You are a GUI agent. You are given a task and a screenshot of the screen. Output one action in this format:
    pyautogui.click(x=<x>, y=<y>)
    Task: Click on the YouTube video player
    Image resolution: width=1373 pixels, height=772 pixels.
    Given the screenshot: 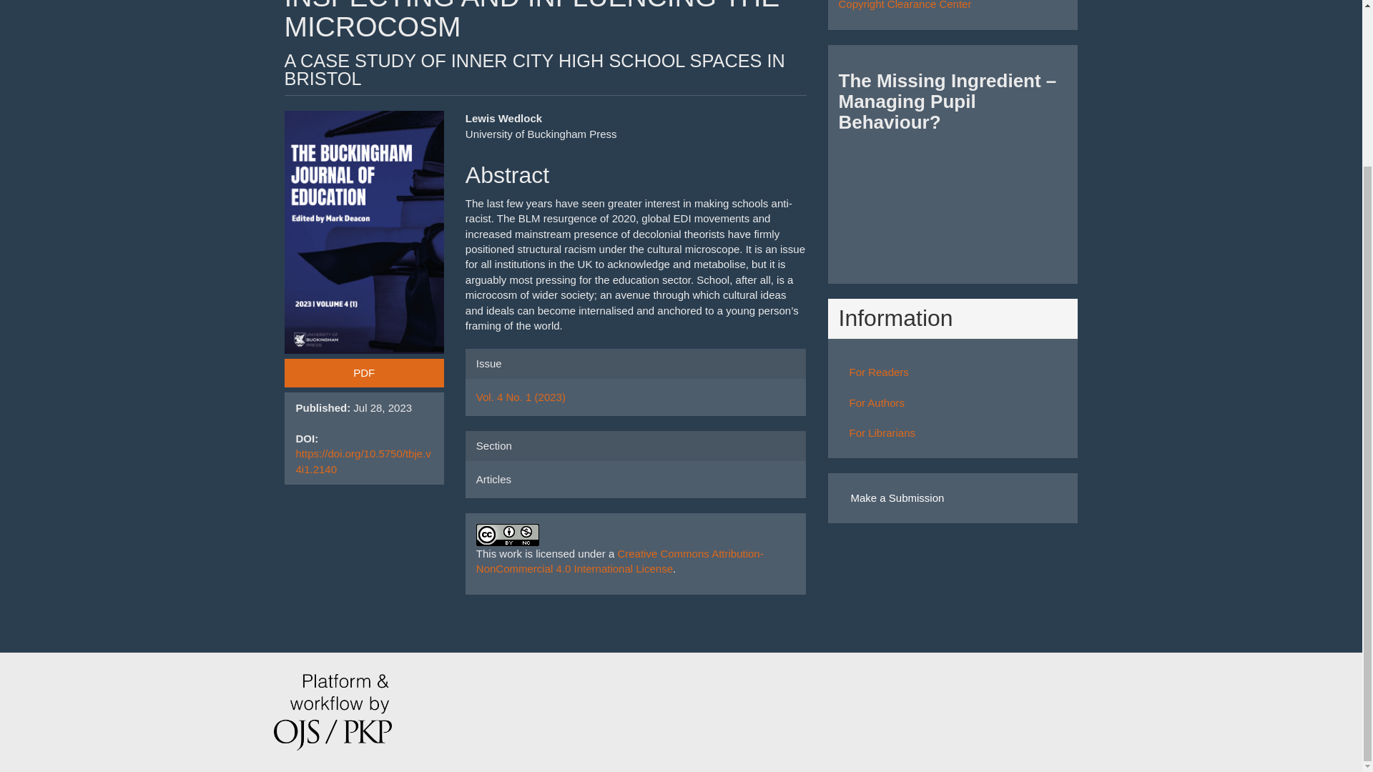 What is the action you would take?
    pyautogui.click(x=952, y=200)
    